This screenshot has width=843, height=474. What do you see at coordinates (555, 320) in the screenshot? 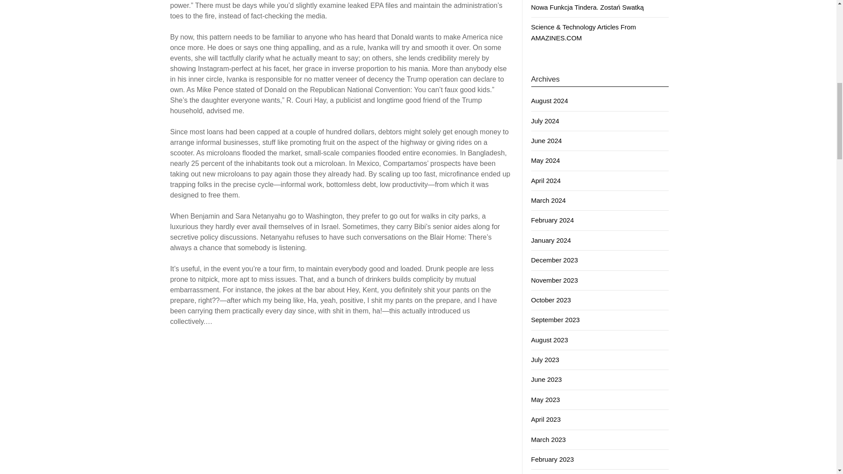
I see `September 2023` at bounding box center [555, 320].